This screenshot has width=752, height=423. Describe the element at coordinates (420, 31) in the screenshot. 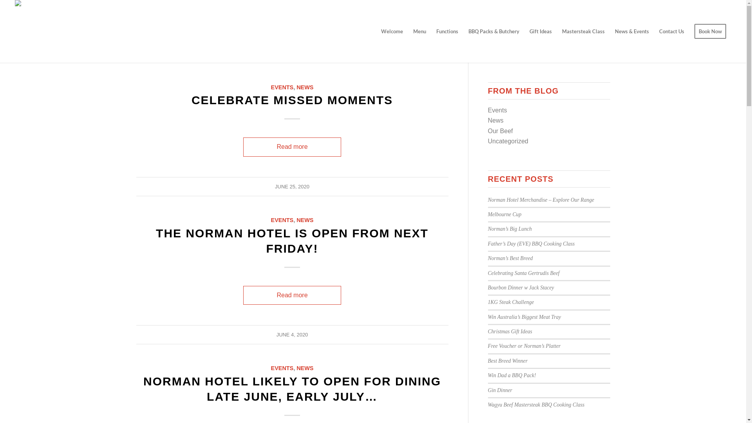

I see `Menu` at that location.